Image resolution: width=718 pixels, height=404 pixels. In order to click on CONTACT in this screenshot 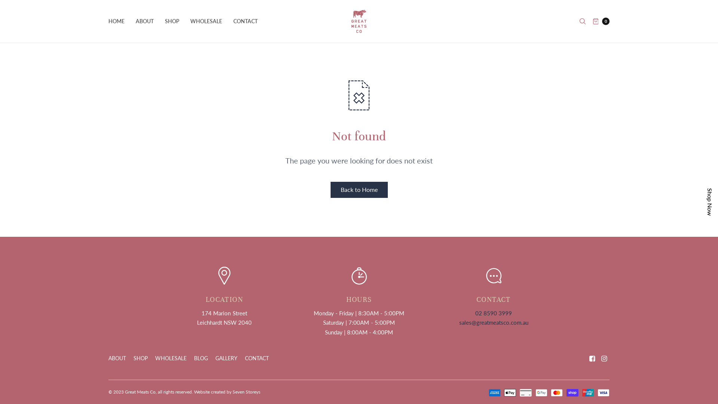, I will do `click(257, 358)`.